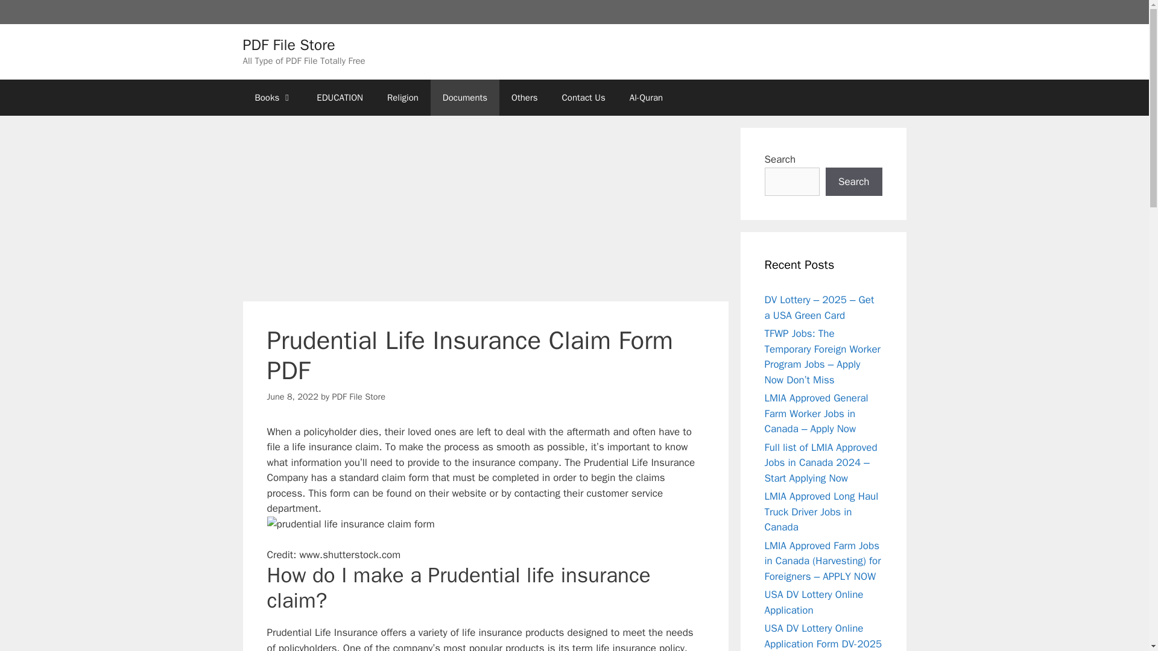 This screenshot has height=651, width=1158. I want to click on Documents, so click(464, 98).